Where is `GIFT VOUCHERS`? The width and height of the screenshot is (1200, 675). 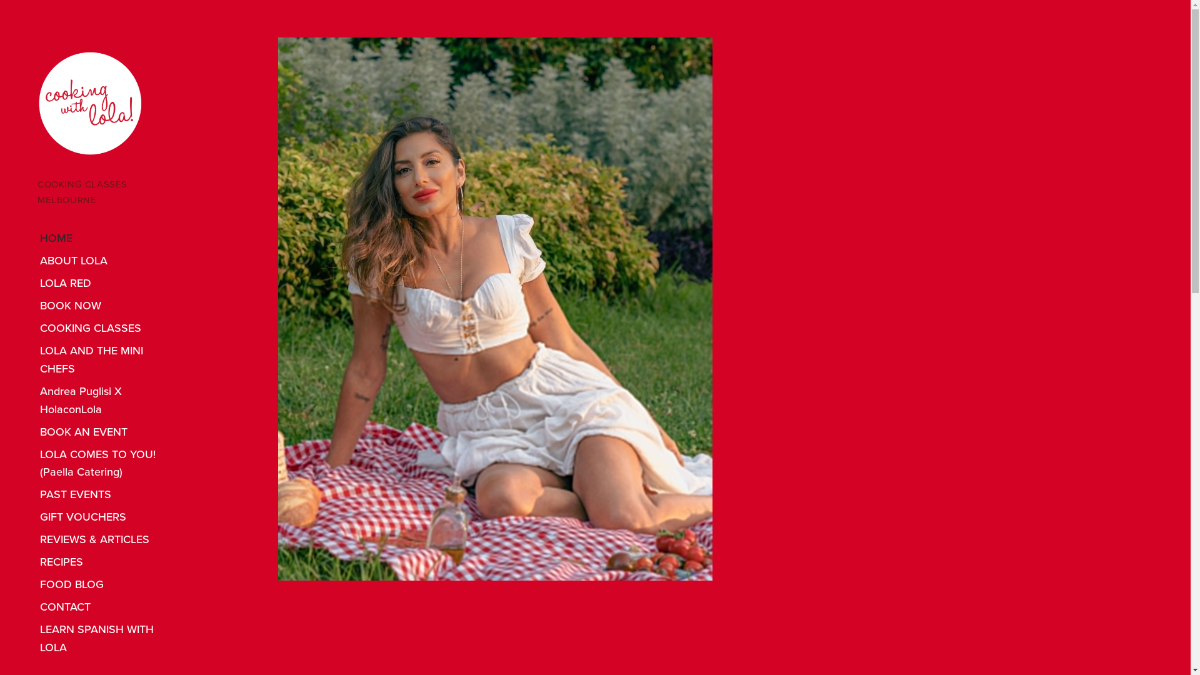 GIFT VOUCHERS is located at coordinates (105, 517).